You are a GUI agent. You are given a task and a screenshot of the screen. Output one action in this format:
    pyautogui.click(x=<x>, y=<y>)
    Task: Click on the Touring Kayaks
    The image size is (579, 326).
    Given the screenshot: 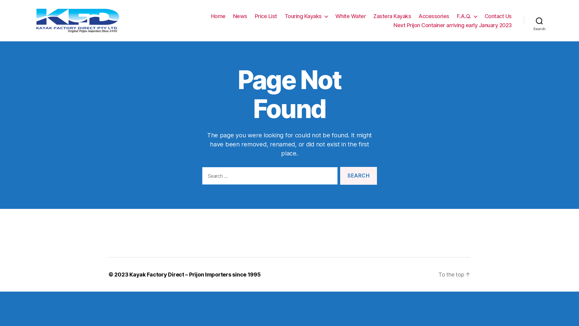 What is the action you would take?
    pyautogui.click(x=306, y=16)
    